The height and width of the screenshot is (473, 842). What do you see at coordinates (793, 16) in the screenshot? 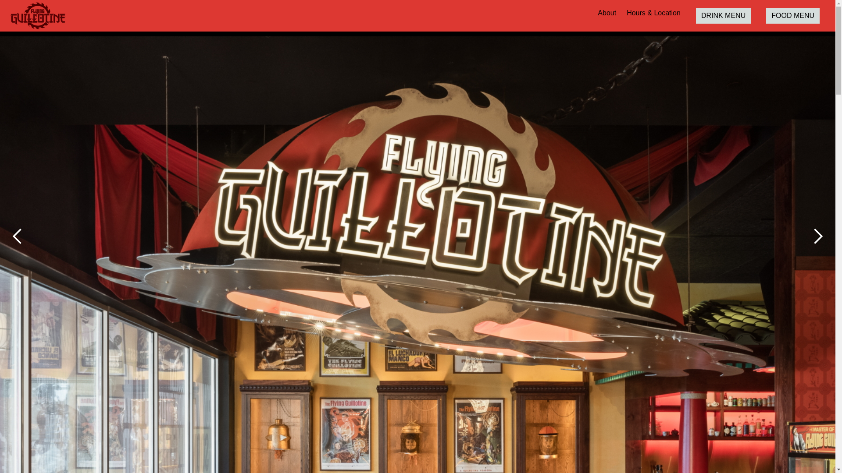
I see `FOOD MENU` at bounding box center [793, 16].